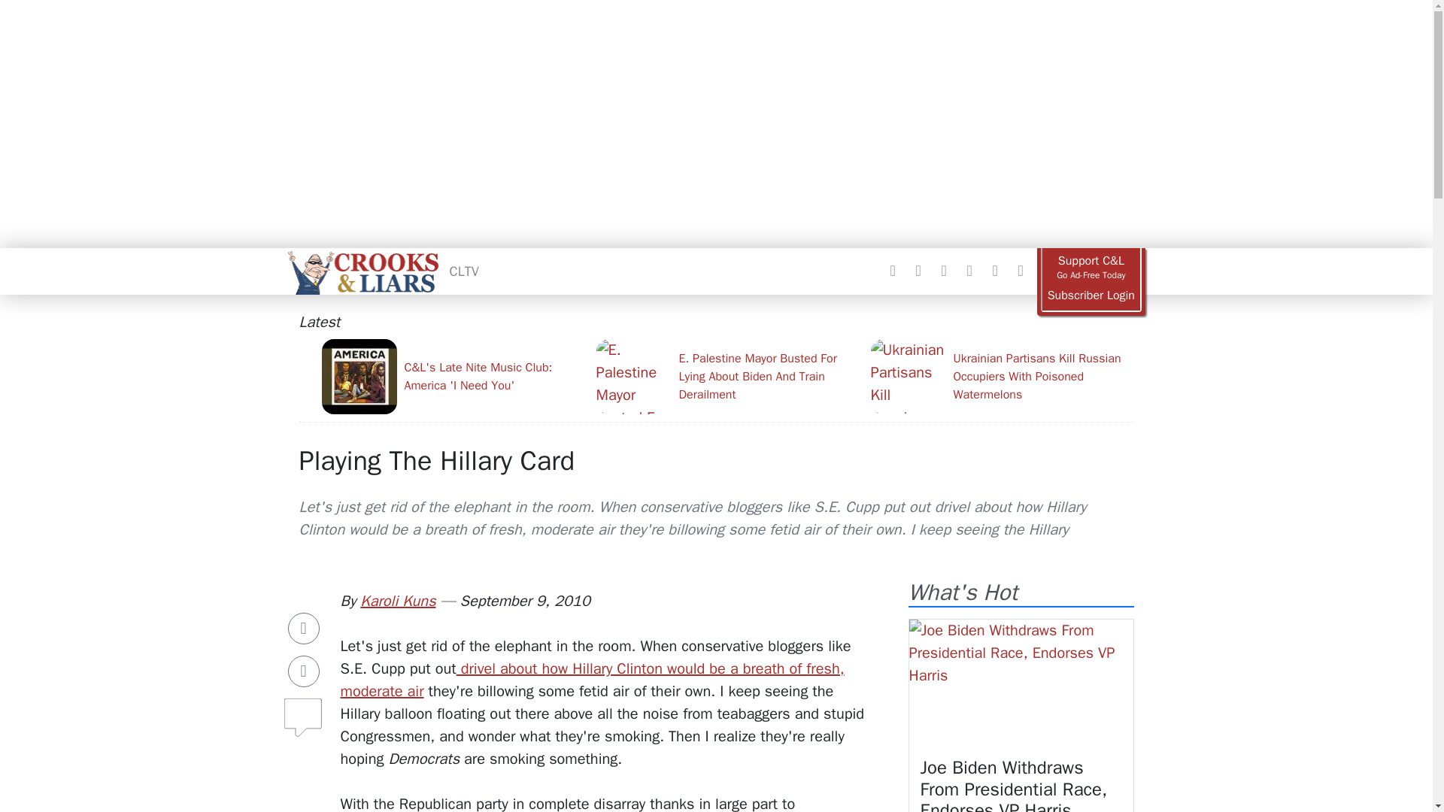  What do you see at coordinates (304, 629) in the screenshot?
I see `Share on Facebook` at bounding box center [304, 629].